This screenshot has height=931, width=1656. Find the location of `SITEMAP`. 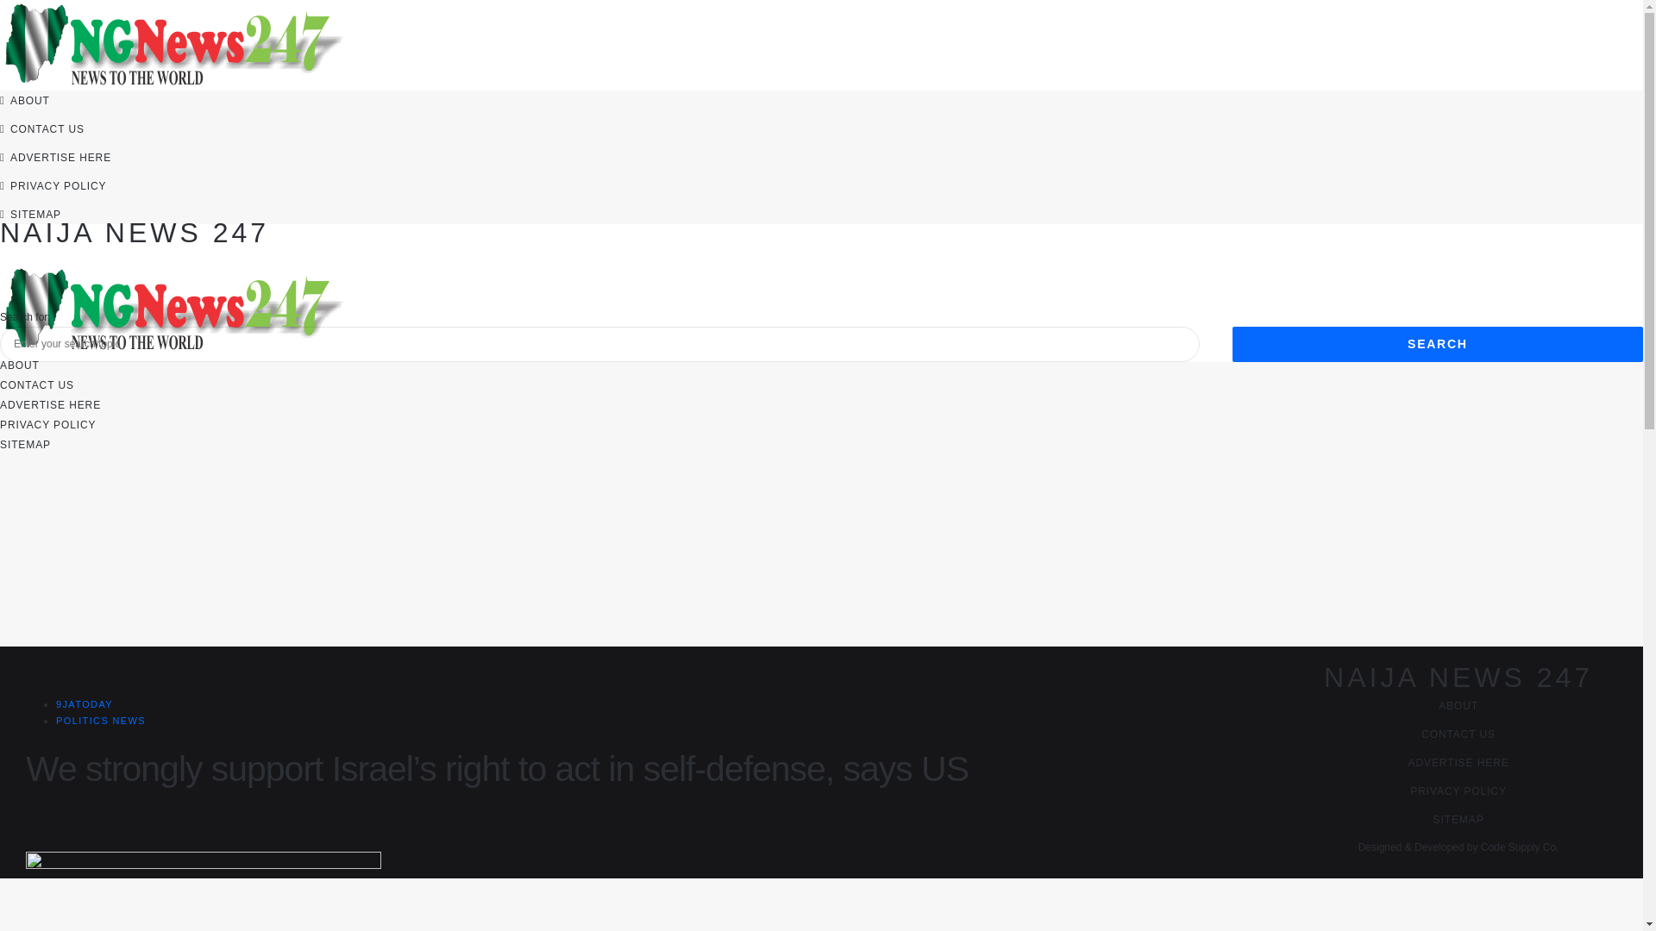

SITEMAP is located at coordinates (1458, 819).